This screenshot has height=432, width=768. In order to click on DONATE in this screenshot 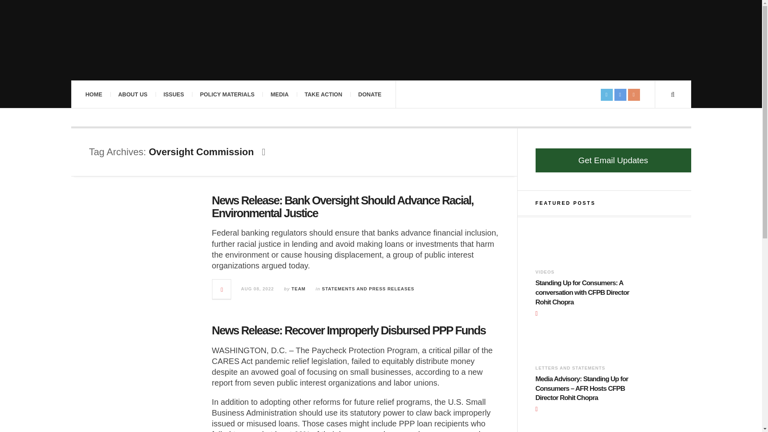, I will do `click(370, 94)`.